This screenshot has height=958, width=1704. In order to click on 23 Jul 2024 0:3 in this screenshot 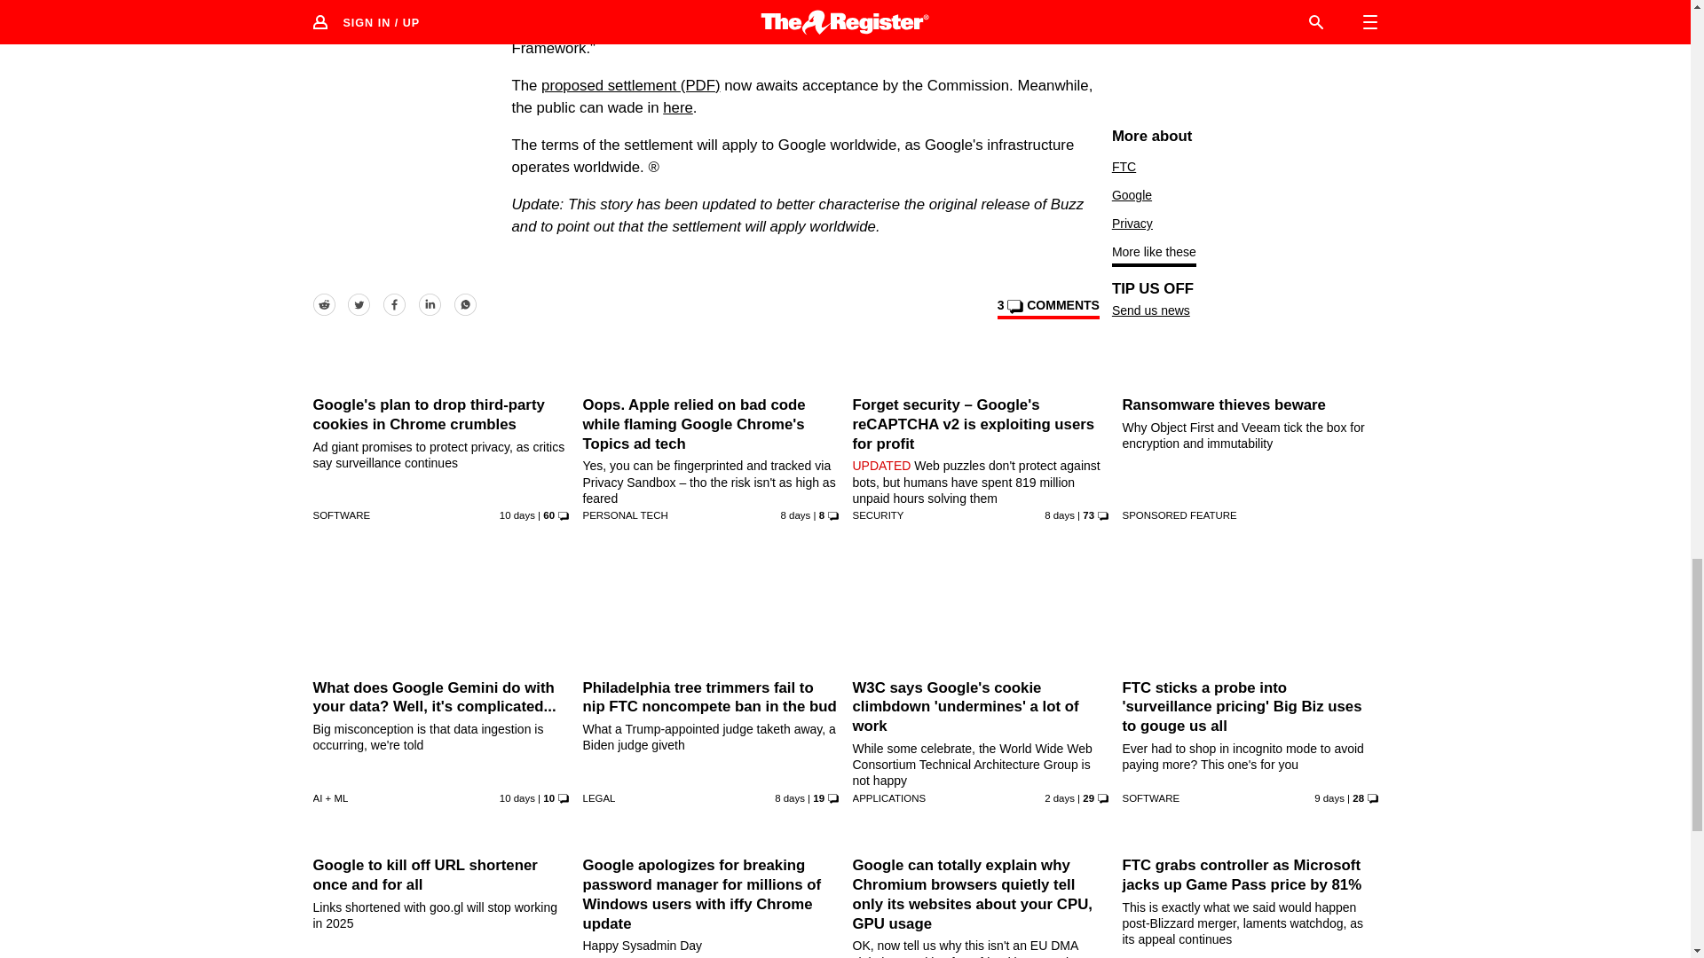, I will do `click(517, 514)`.